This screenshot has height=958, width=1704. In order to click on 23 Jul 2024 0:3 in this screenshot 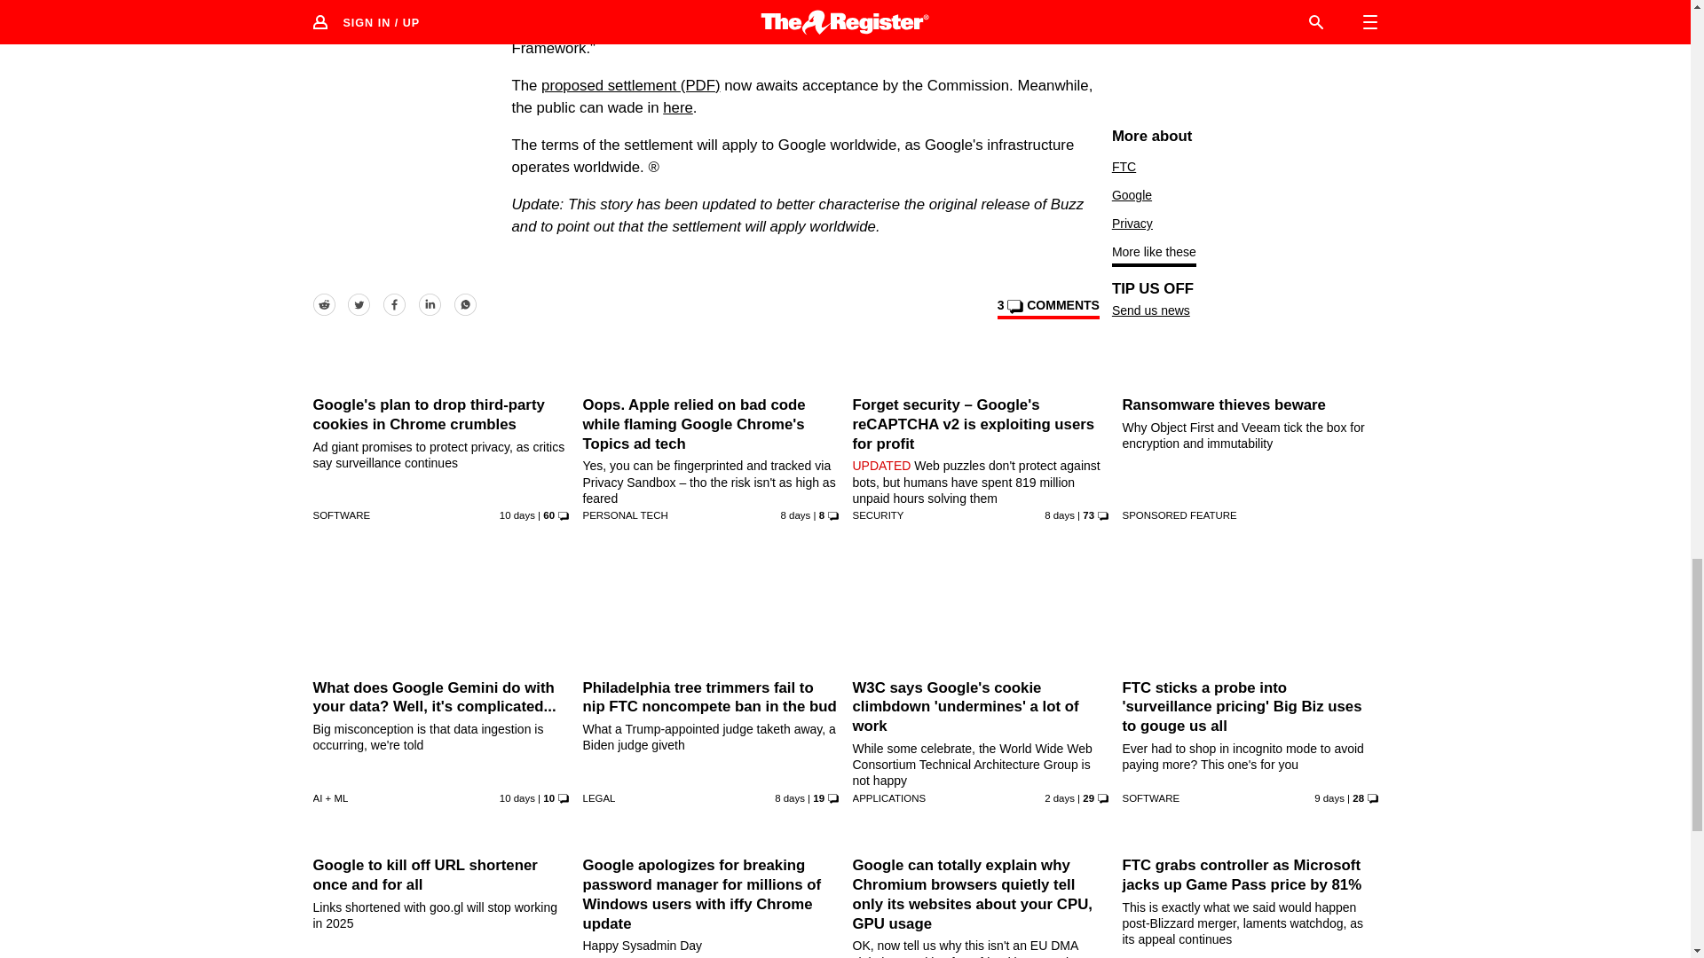, I will do `click(517, 514)`.